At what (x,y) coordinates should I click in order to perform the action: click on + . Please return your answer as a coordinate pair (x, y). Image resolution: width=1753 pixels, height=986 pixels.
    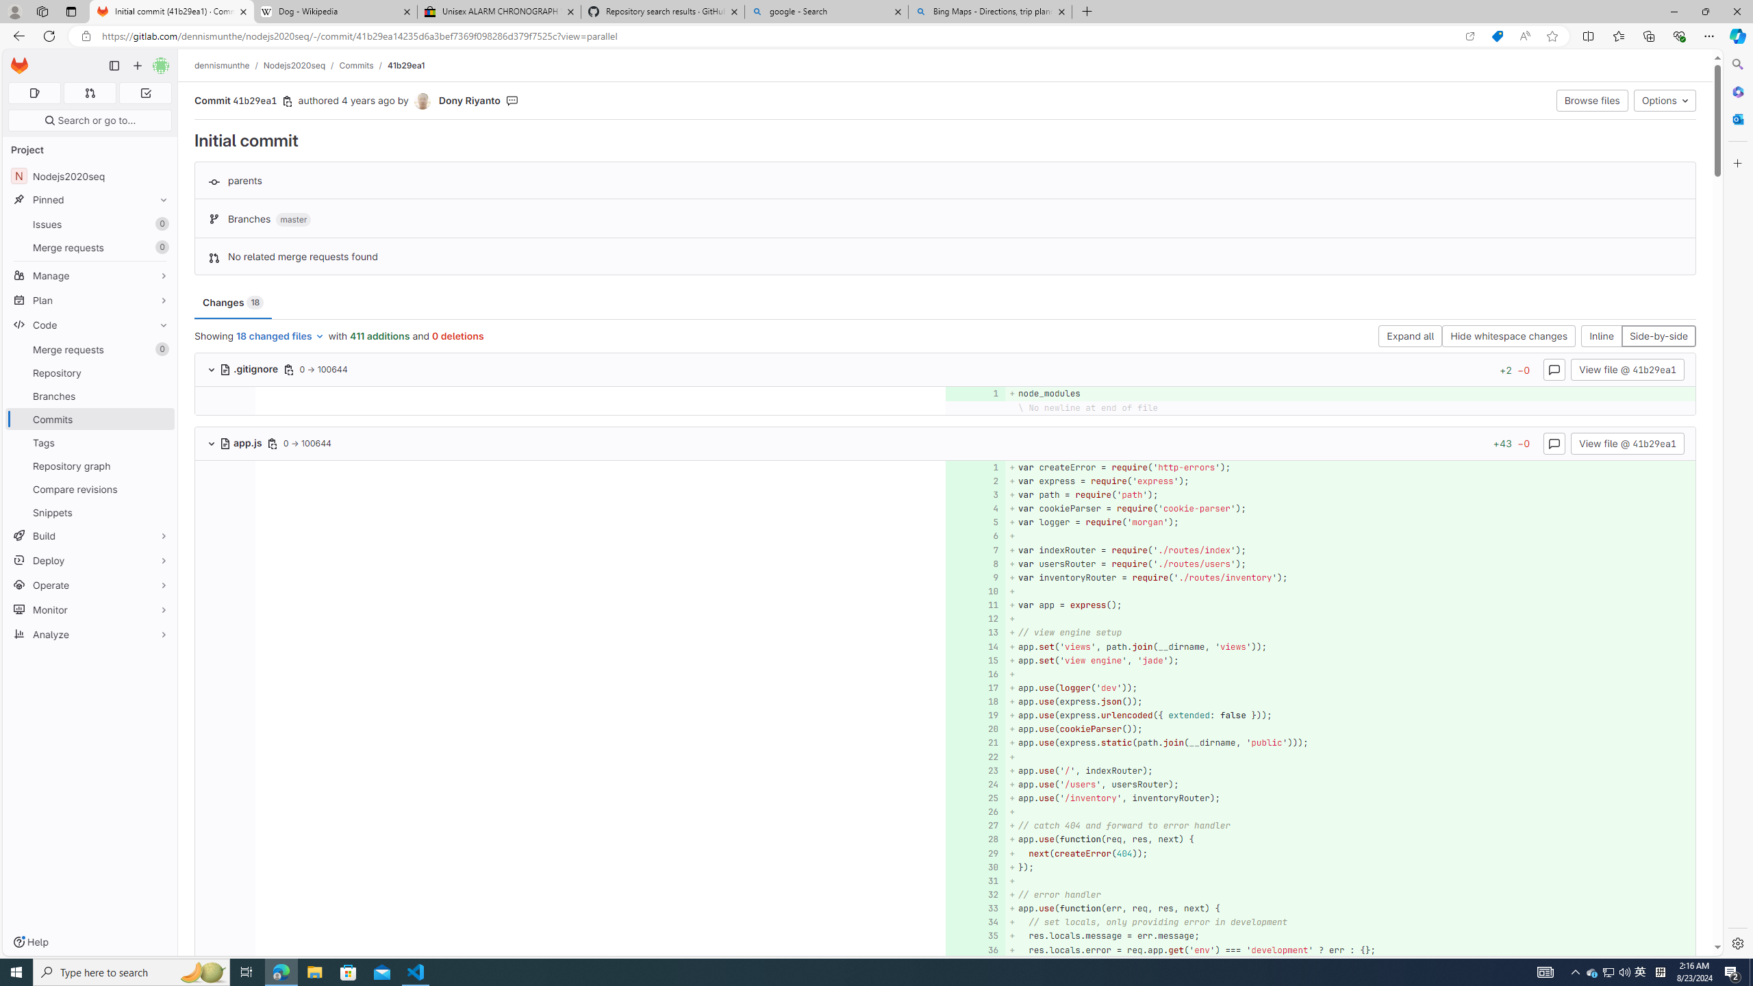
    Looking at the image, I should click on (1349, 881).